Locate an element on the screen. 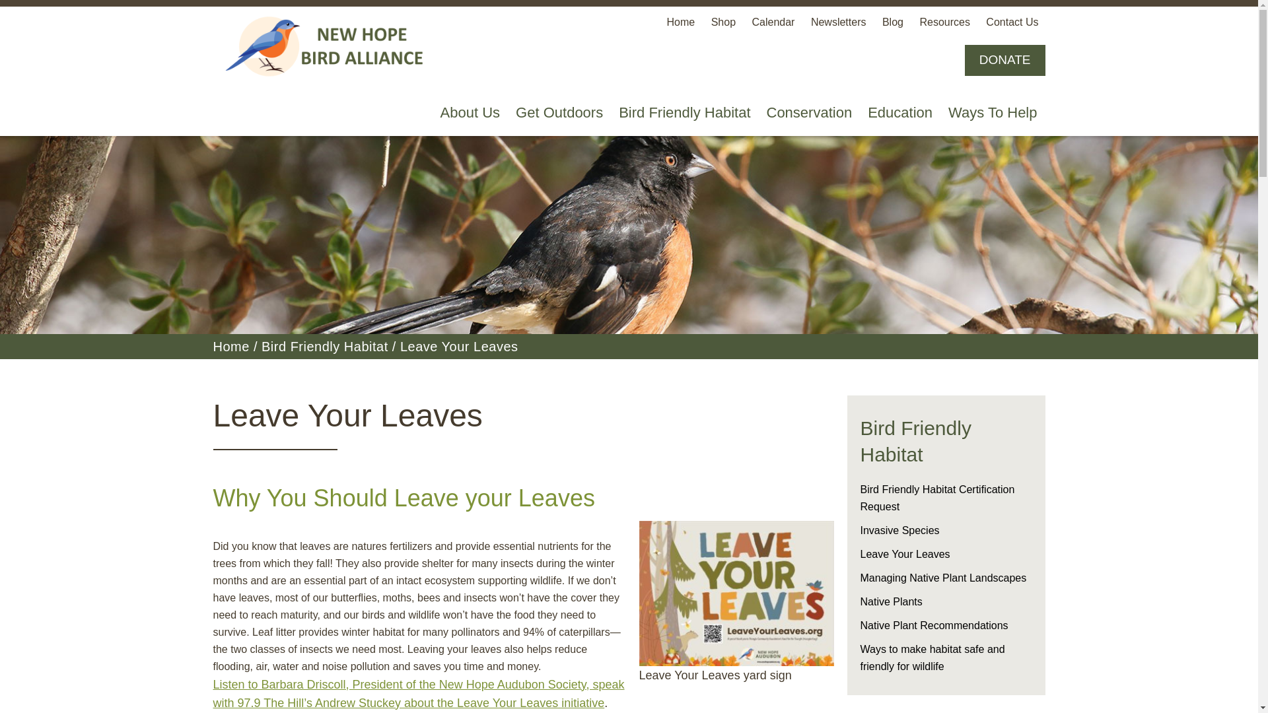 Image resolution: width=1268 pixels, height=713 pixels. Ways To Help is located at coordinates (993, 113).